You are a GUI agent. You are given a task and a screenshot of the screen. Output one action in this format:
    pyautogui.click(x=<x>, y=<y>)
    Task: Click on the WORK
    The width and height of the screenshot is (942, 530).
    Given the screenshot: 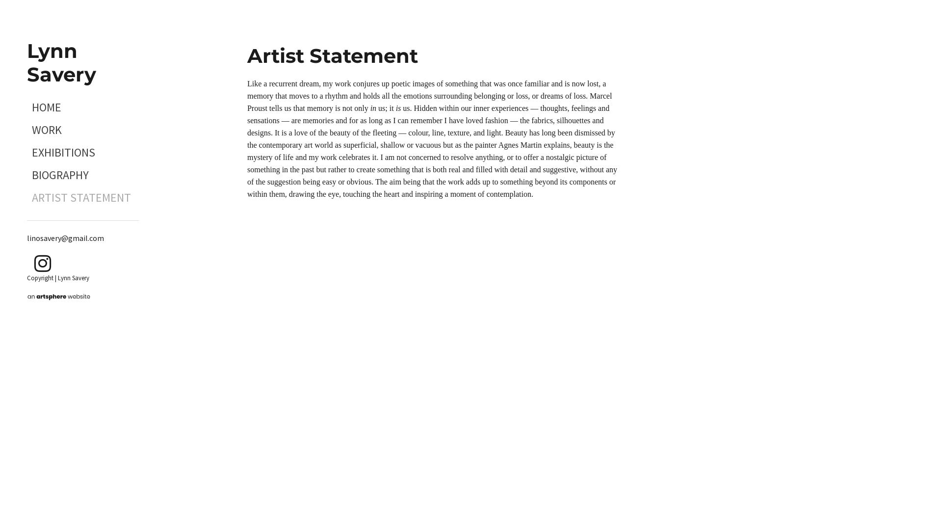 What is the action you would take?
    pyautogui.click(x=83, y=130)
    